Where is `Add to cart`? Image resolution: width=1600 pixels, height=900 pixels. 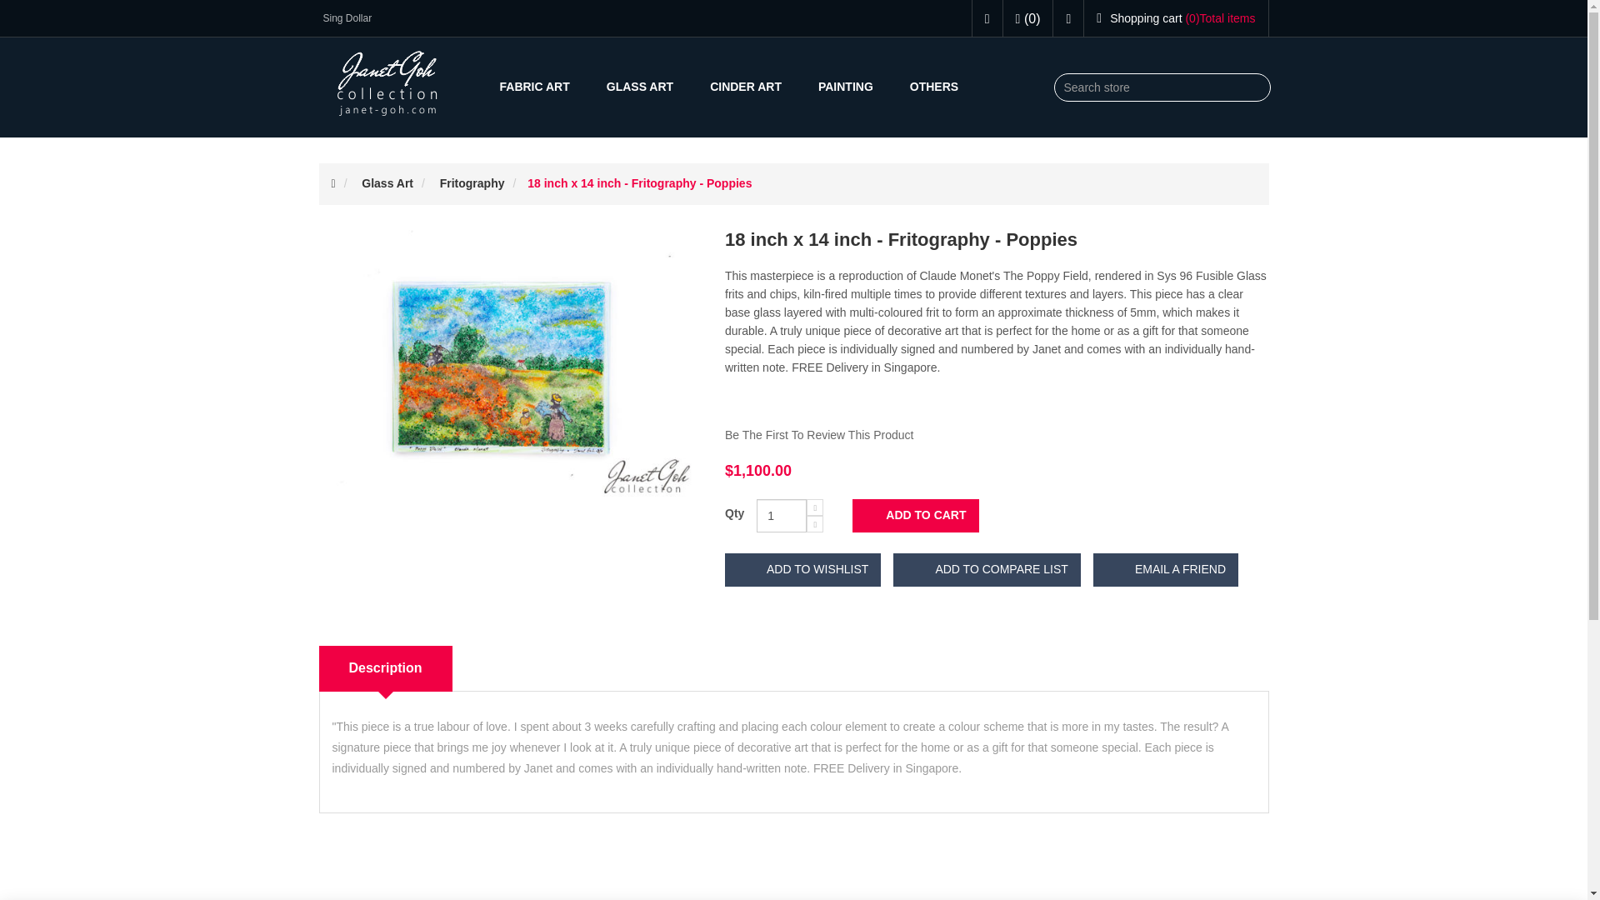 Add to cart is located at coordinates (915, 516).